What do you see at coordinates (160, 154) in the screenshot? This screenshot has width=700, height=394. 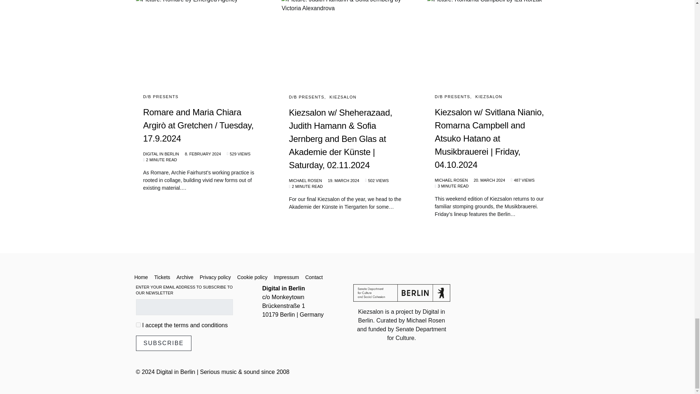 I see `View all posts by Digital in Berlin` at bounding box center [160, 154].